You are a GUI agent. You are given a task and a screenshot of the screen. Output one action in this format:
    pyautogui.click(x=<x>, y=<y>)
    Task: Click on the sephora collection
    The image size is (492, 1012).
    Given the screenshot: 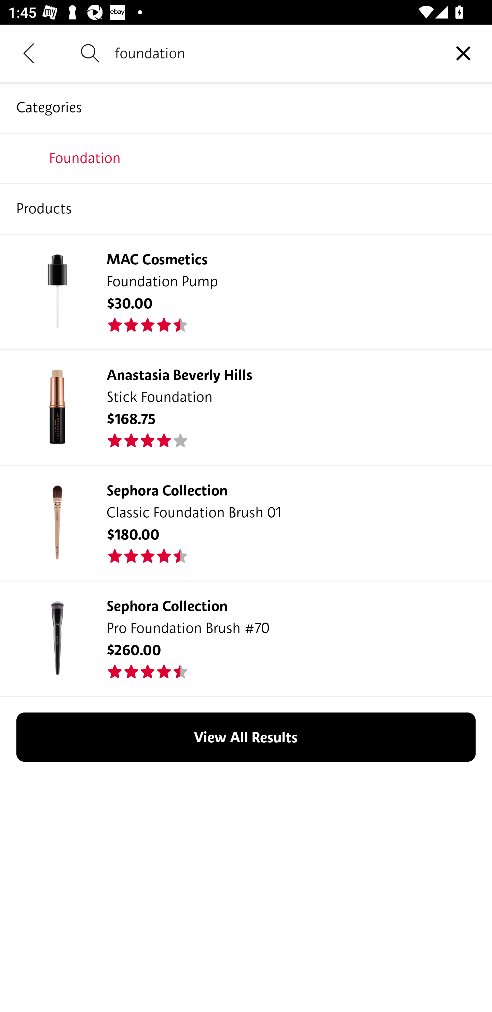 What is the action you would take?
    pyautogui.click(x=246, y=309)
    